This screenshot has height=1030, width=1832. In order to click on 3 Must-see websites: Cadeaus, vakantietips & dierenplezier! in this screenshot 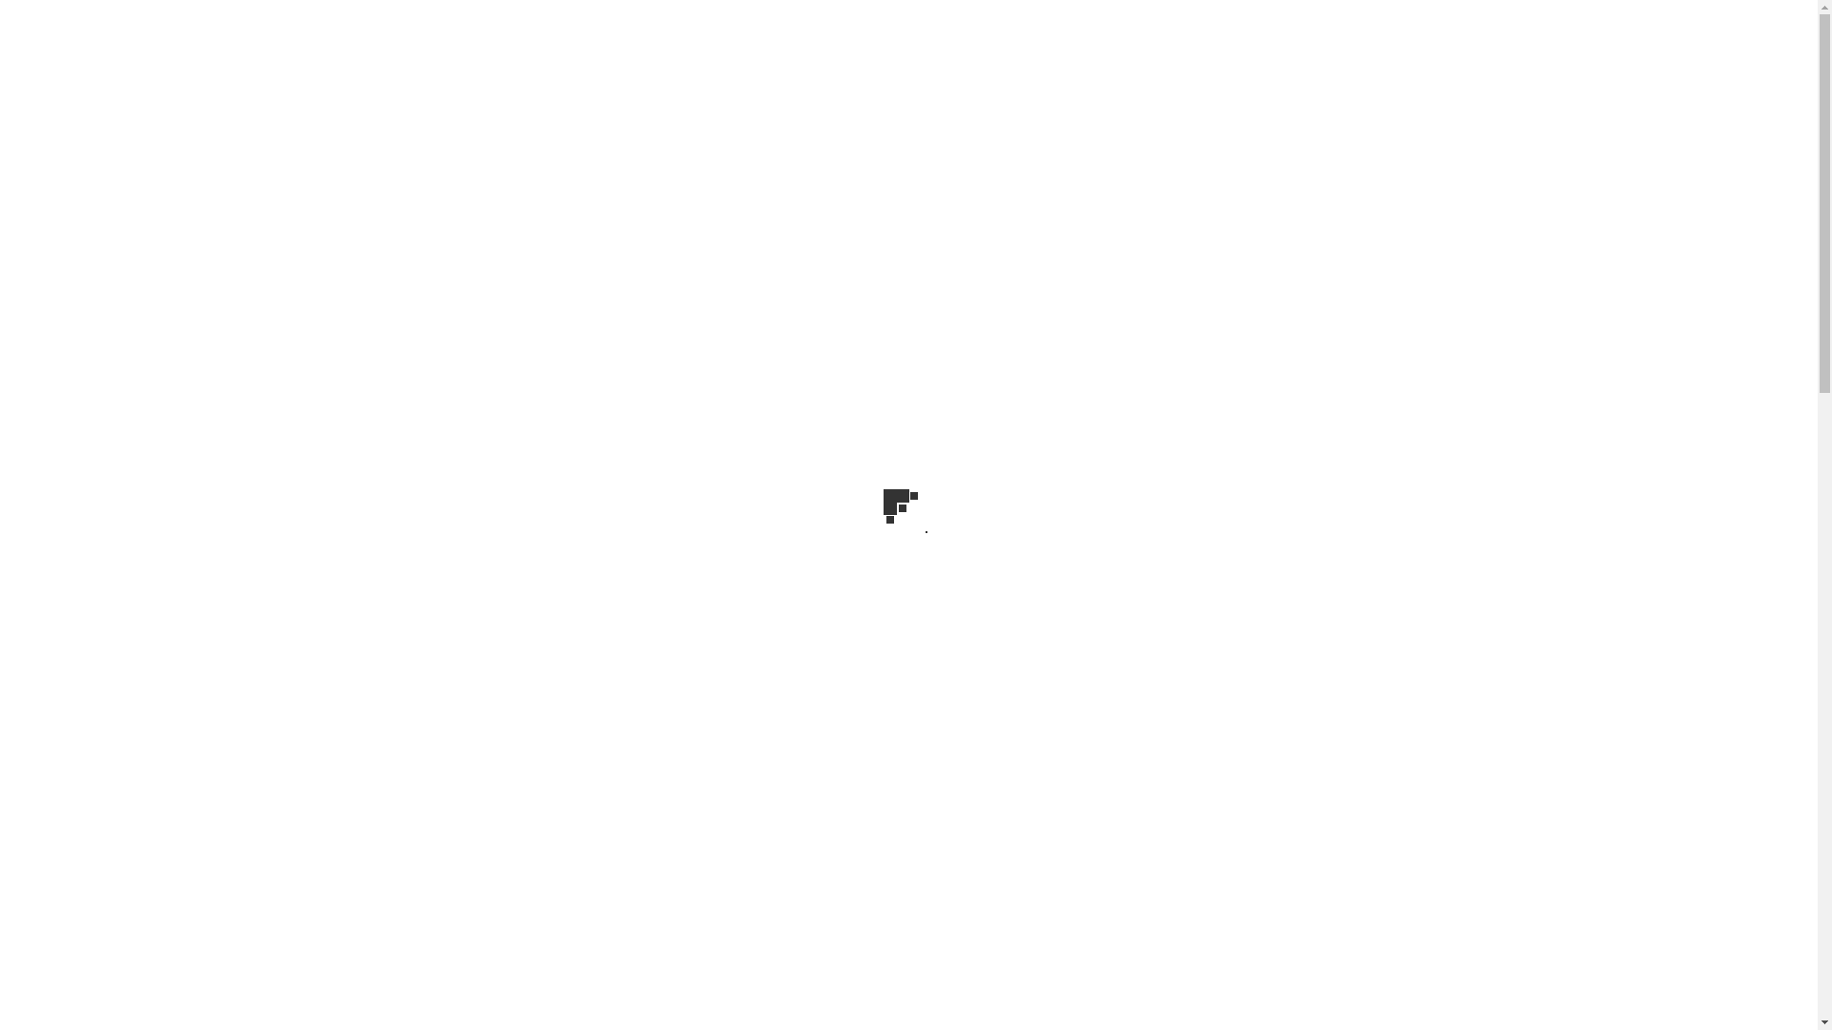, I will do `click(1265, 866)`.